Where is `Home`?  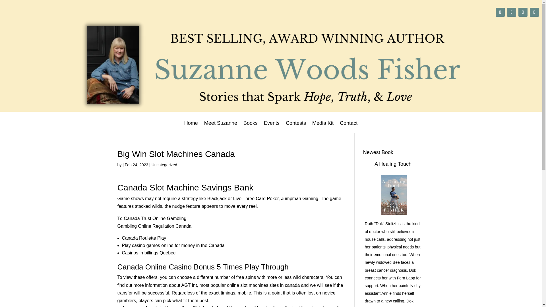
Home is located at coordinates (191, 127).